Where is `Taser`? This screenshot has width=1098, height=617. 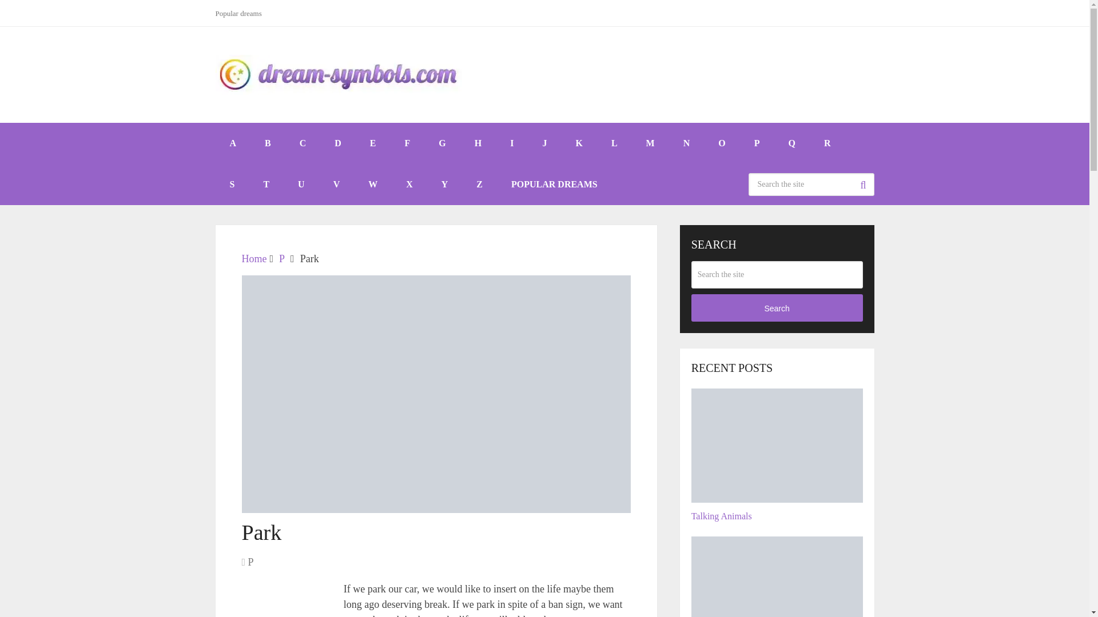 Taser is located at coordinates (777, 576).